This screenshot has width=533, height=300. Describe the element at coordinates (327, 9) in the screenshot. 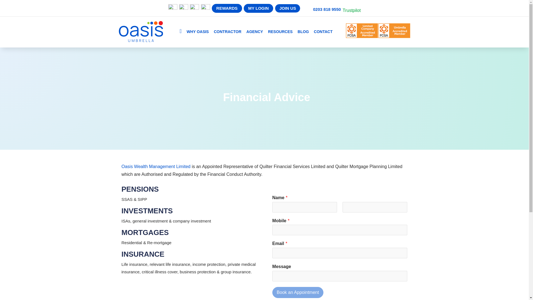

I see `0203 818 9550` at that location.